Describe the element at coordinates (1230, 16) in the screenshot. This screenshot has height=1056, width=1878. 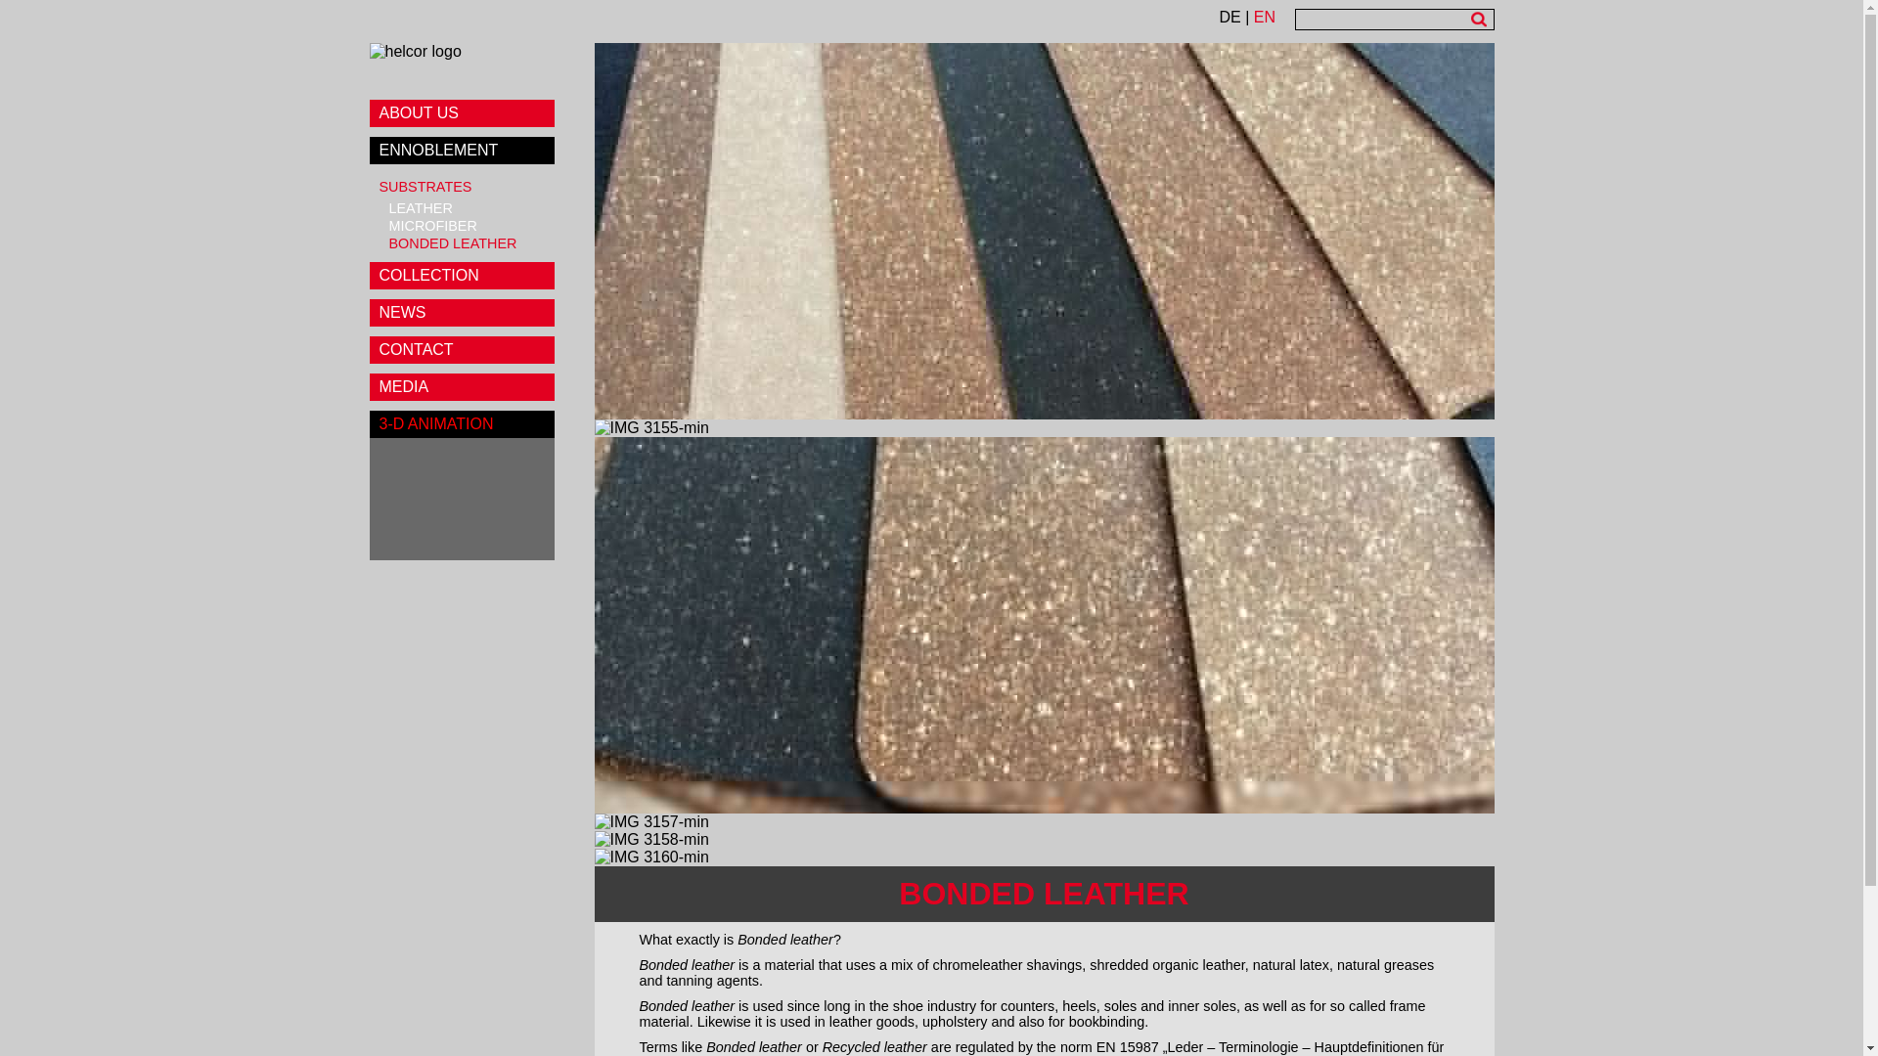
I see `Lederfaserstoff` at that location.